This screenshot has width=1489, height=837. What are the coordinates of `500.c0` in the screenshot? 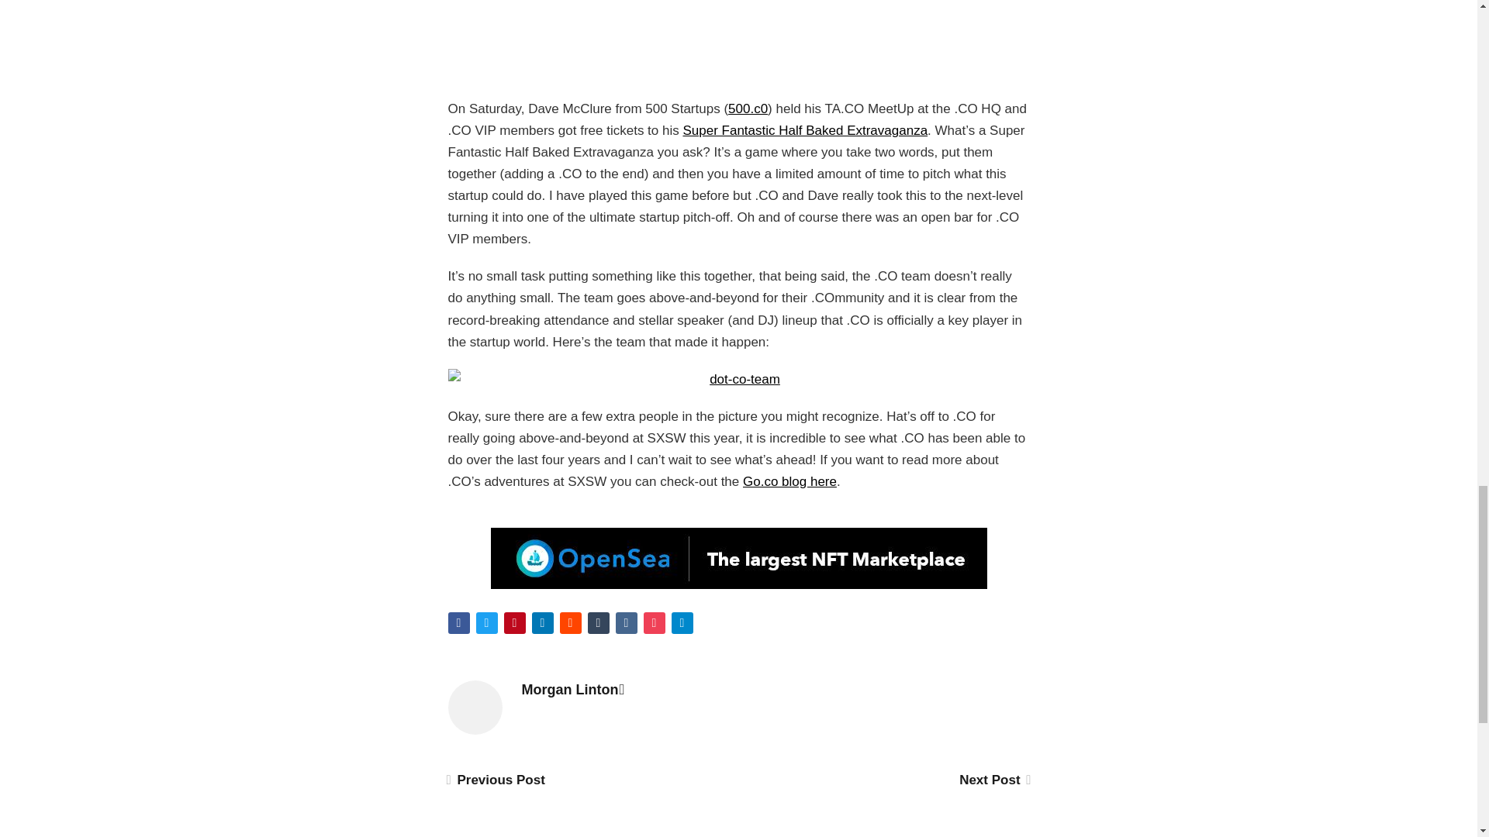 It's located at (748, 108).